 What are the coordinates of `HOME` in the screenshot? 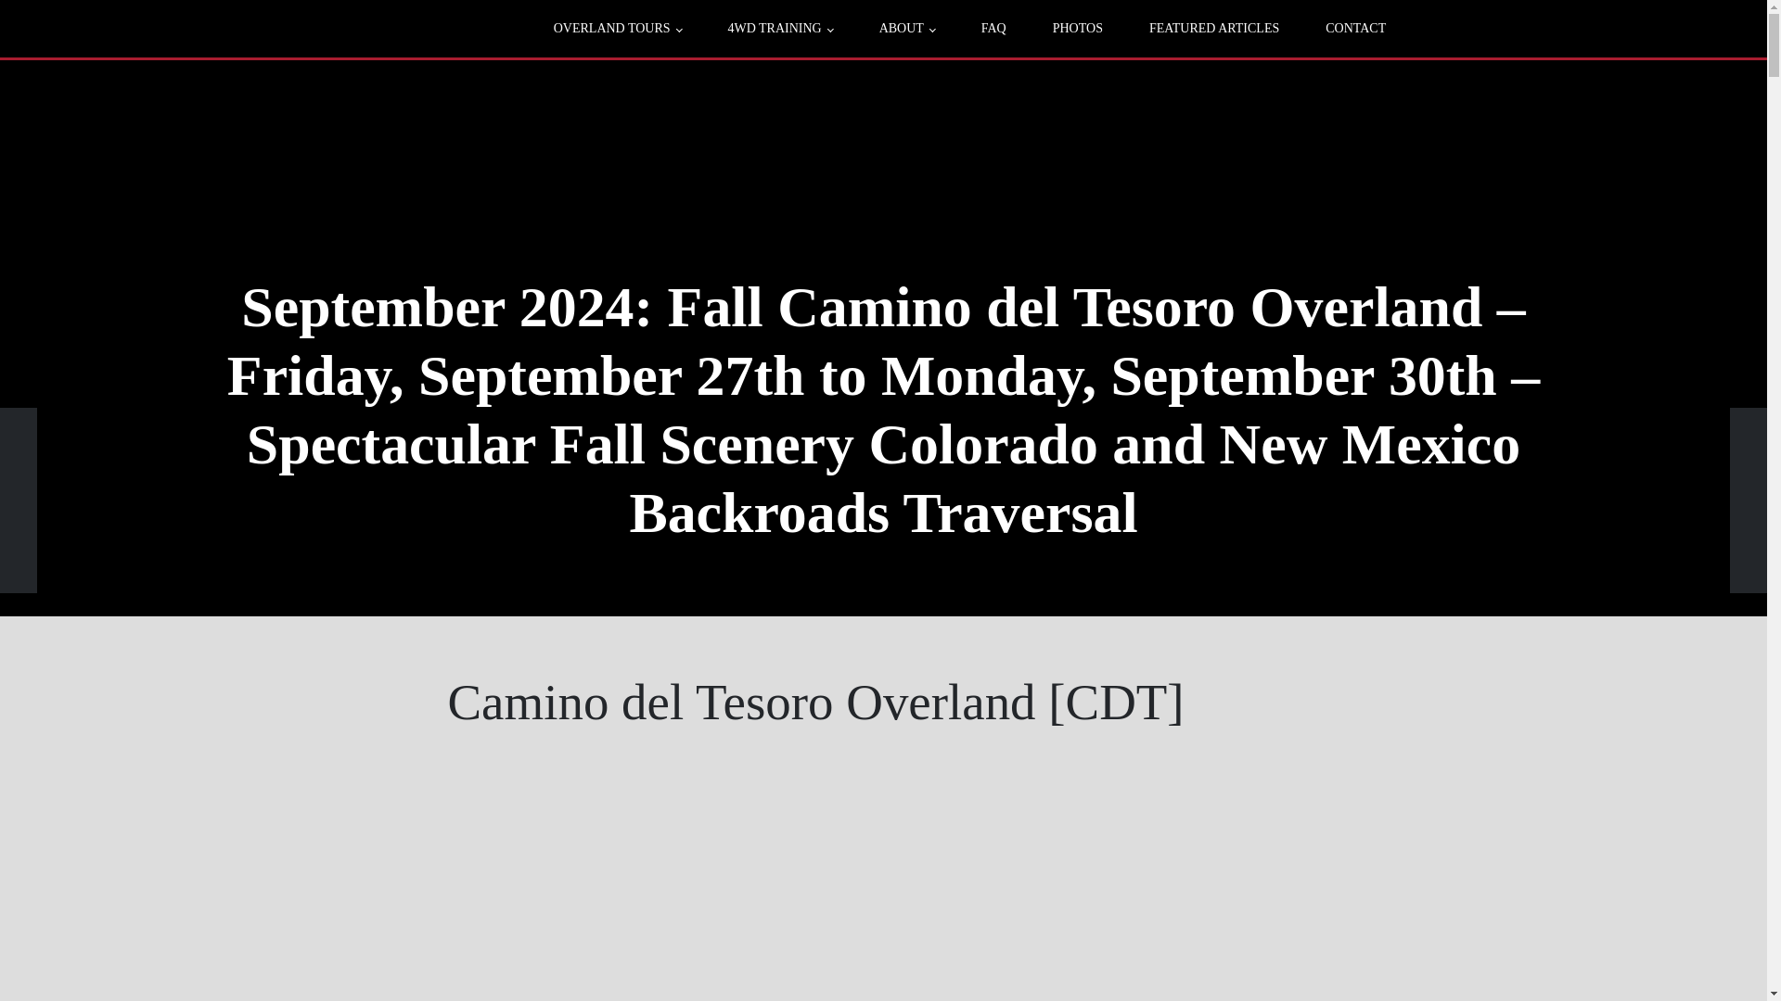 It's located at (443, 88).